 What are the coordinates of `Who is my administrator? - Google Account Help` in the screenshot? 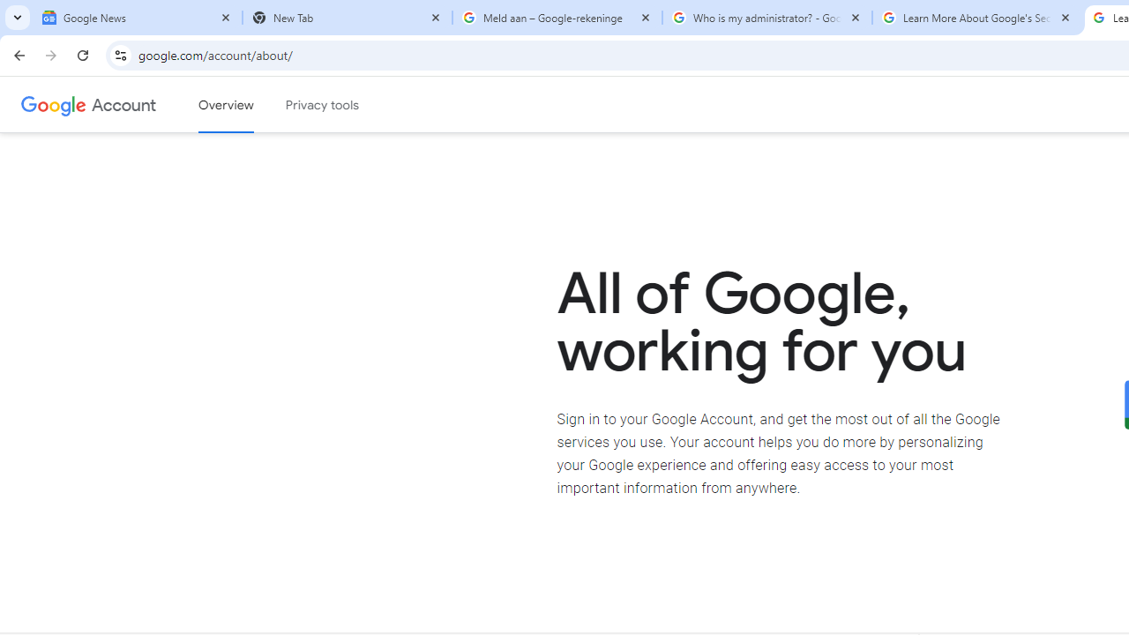 It's located at (767, 18).